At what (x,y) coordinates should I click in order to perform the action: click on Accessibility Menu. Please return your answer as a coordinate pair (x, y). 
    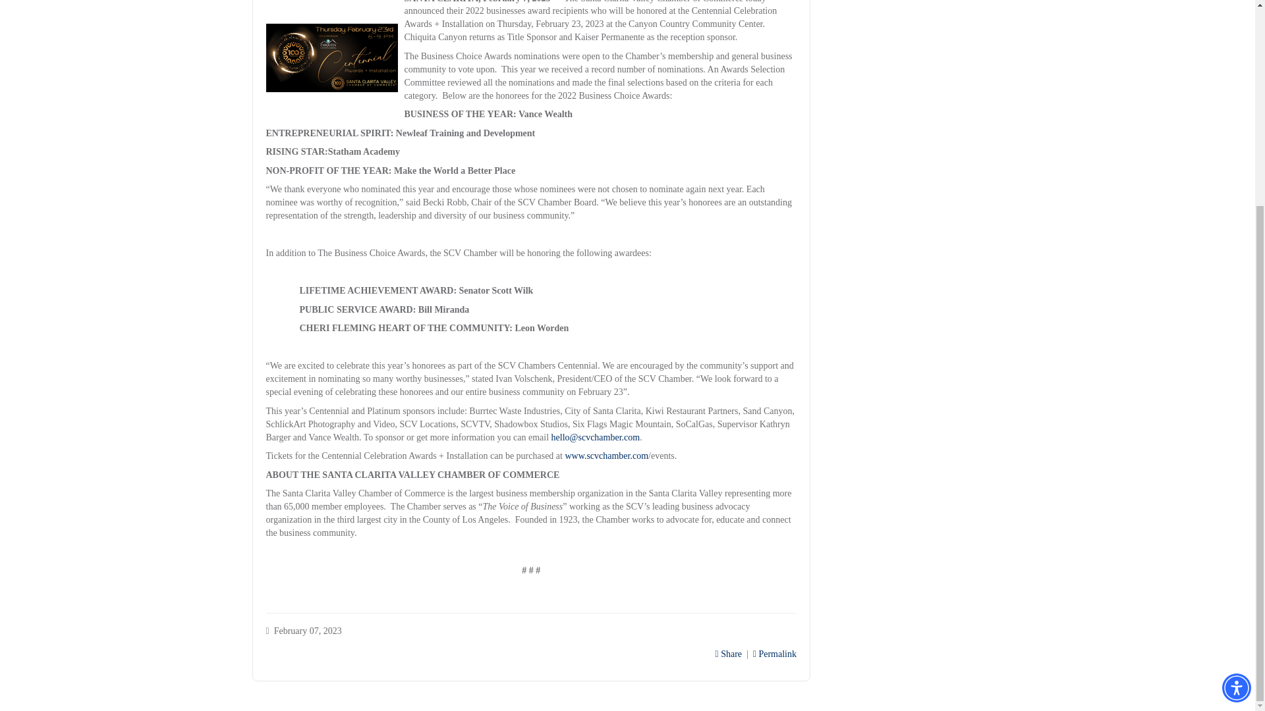
    Looking at the image, I should click on (1236, 407).